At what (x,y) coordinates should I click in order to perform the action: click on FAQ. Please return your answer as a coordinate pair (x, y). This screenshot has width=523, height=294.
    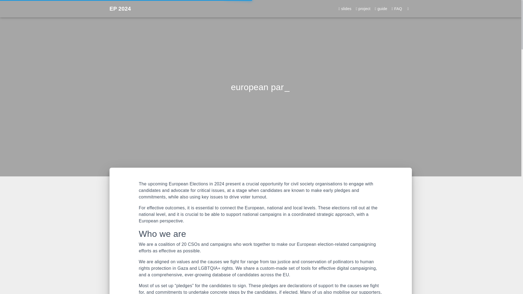
    Looking at the image, I should click on (397, 9).